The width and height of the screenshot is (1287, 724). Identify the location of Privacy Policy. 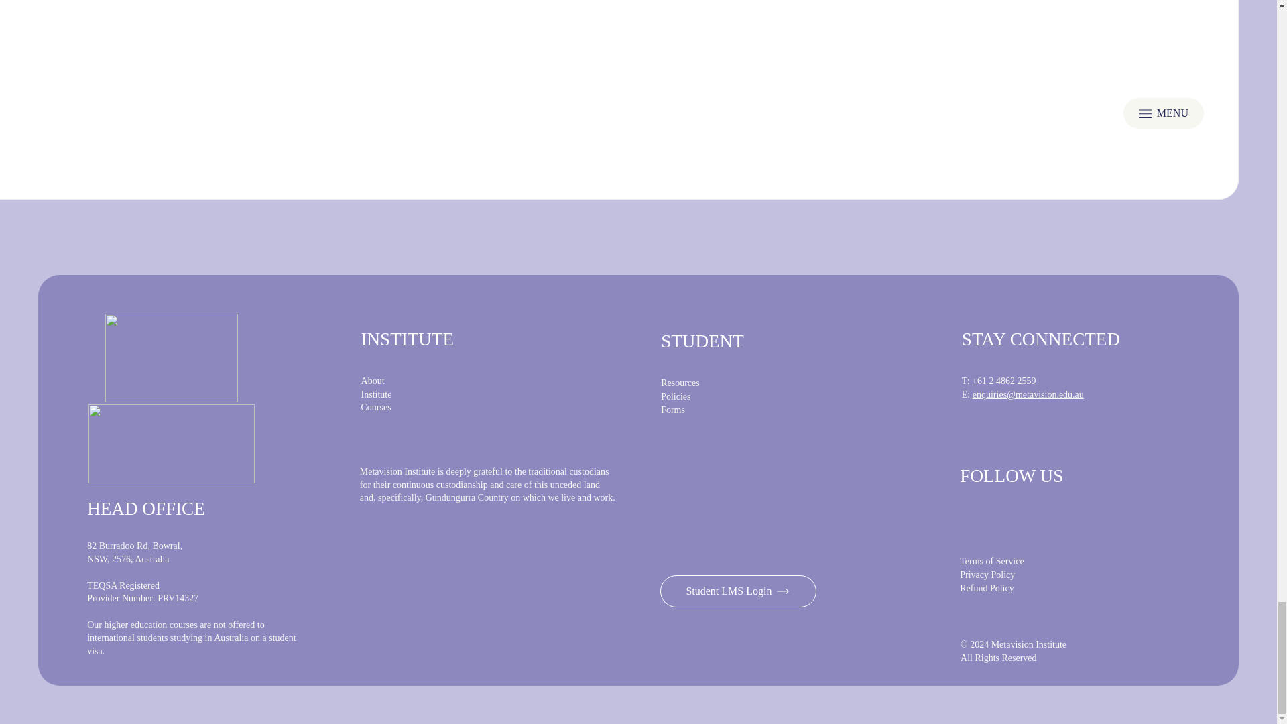
(987, 575).